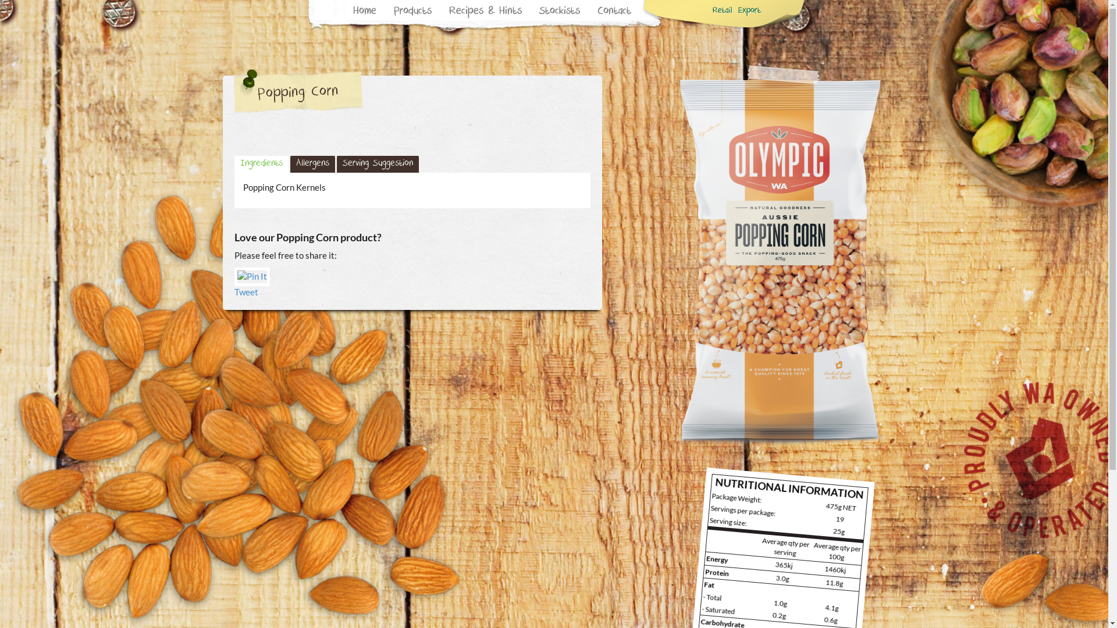 The width and height of the screenshot is (1117, 628). I want to click on Recipes & Hints, so click(485, 12).